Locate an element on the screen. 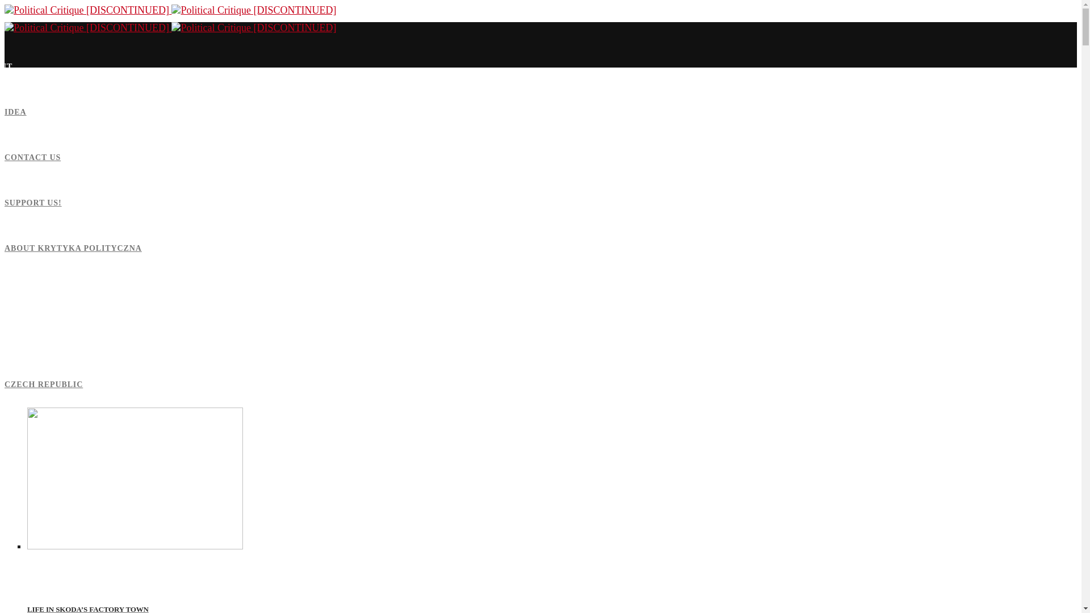 The height and width of the screenshot is (613, 1090). CZECH REPUBLIC is located at coordinates (43, 384).